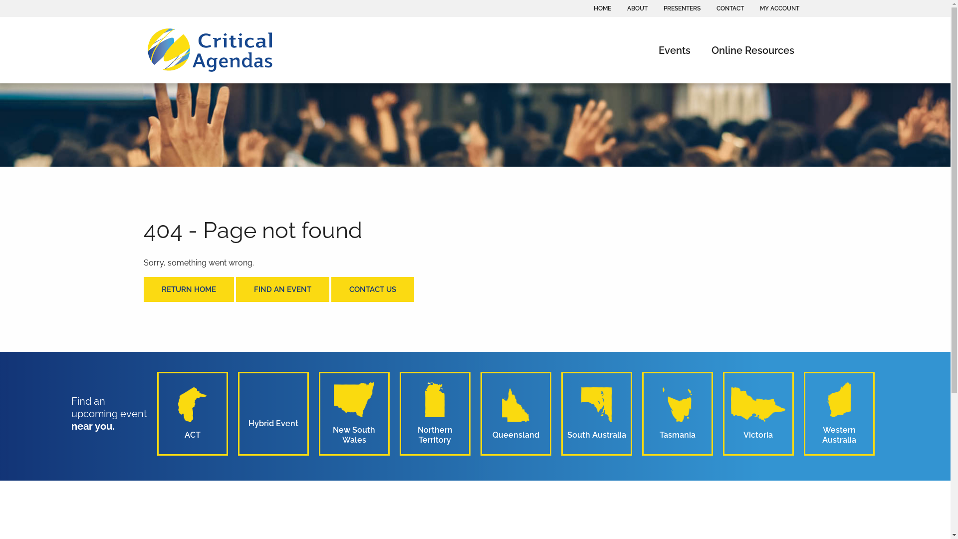  I want to click on Online Resources, so click(753, 50).